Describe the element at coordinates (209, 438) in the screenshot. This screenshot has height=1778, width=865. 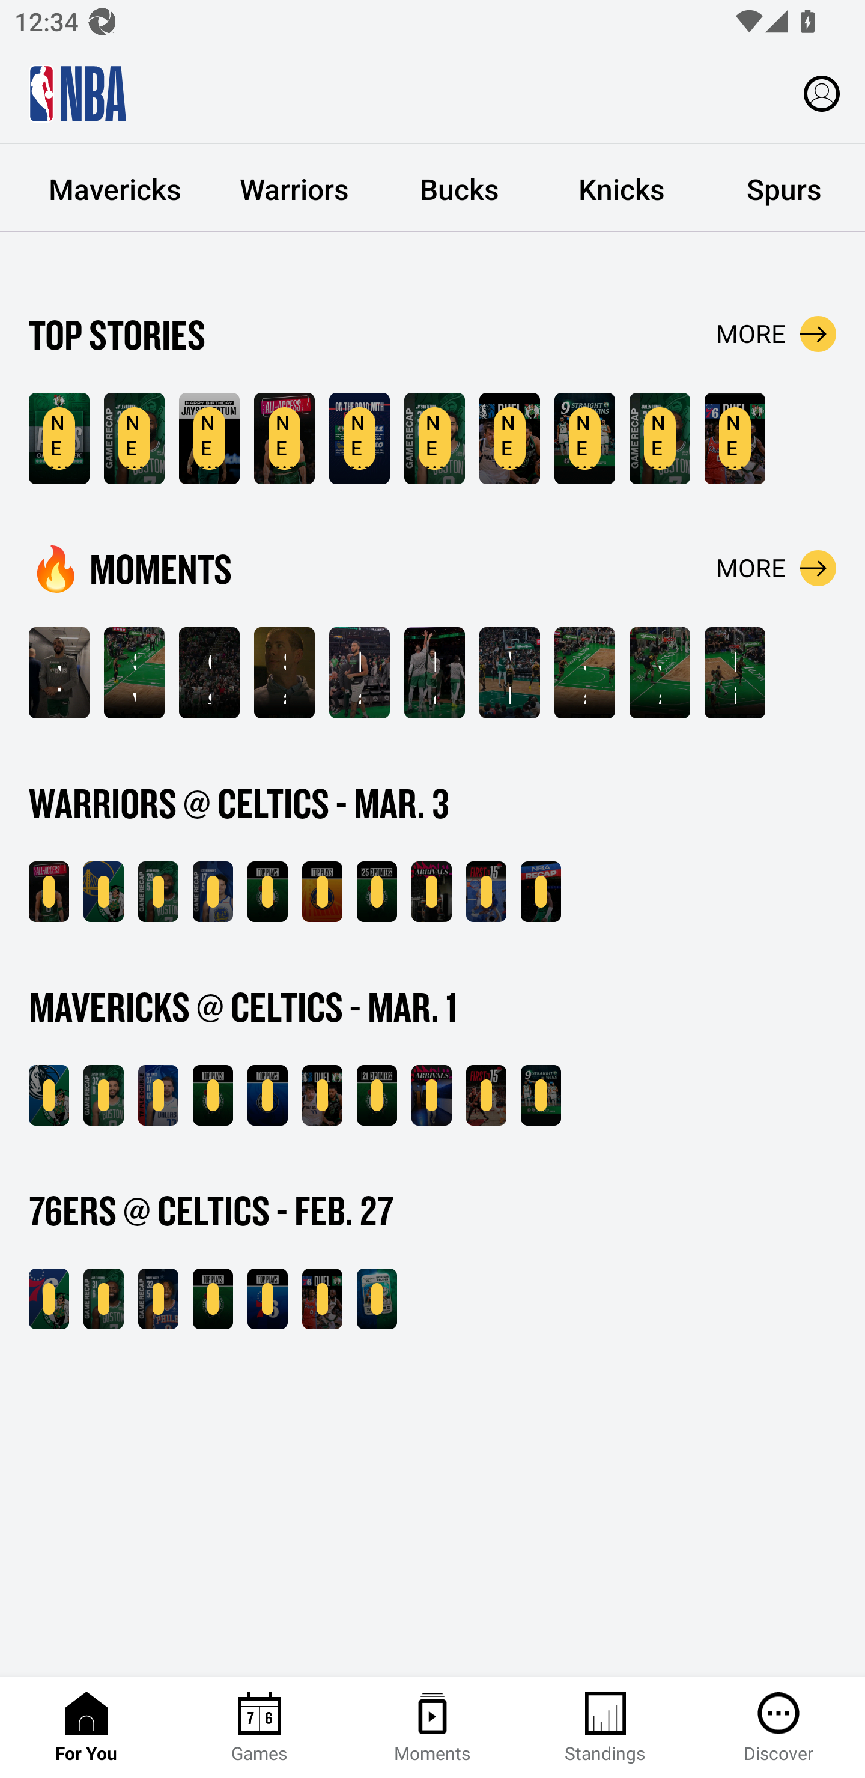
I see `NEW Happy Birthday Jayson Tatum! 🎉` at that location.